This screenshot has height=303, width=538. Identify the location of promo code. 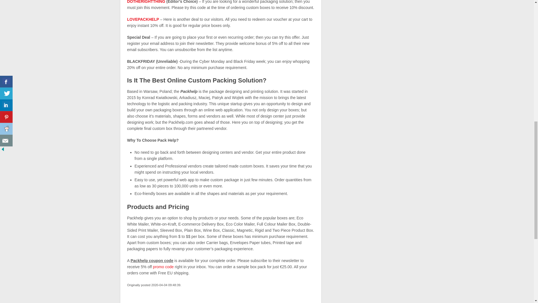
(163, 267).